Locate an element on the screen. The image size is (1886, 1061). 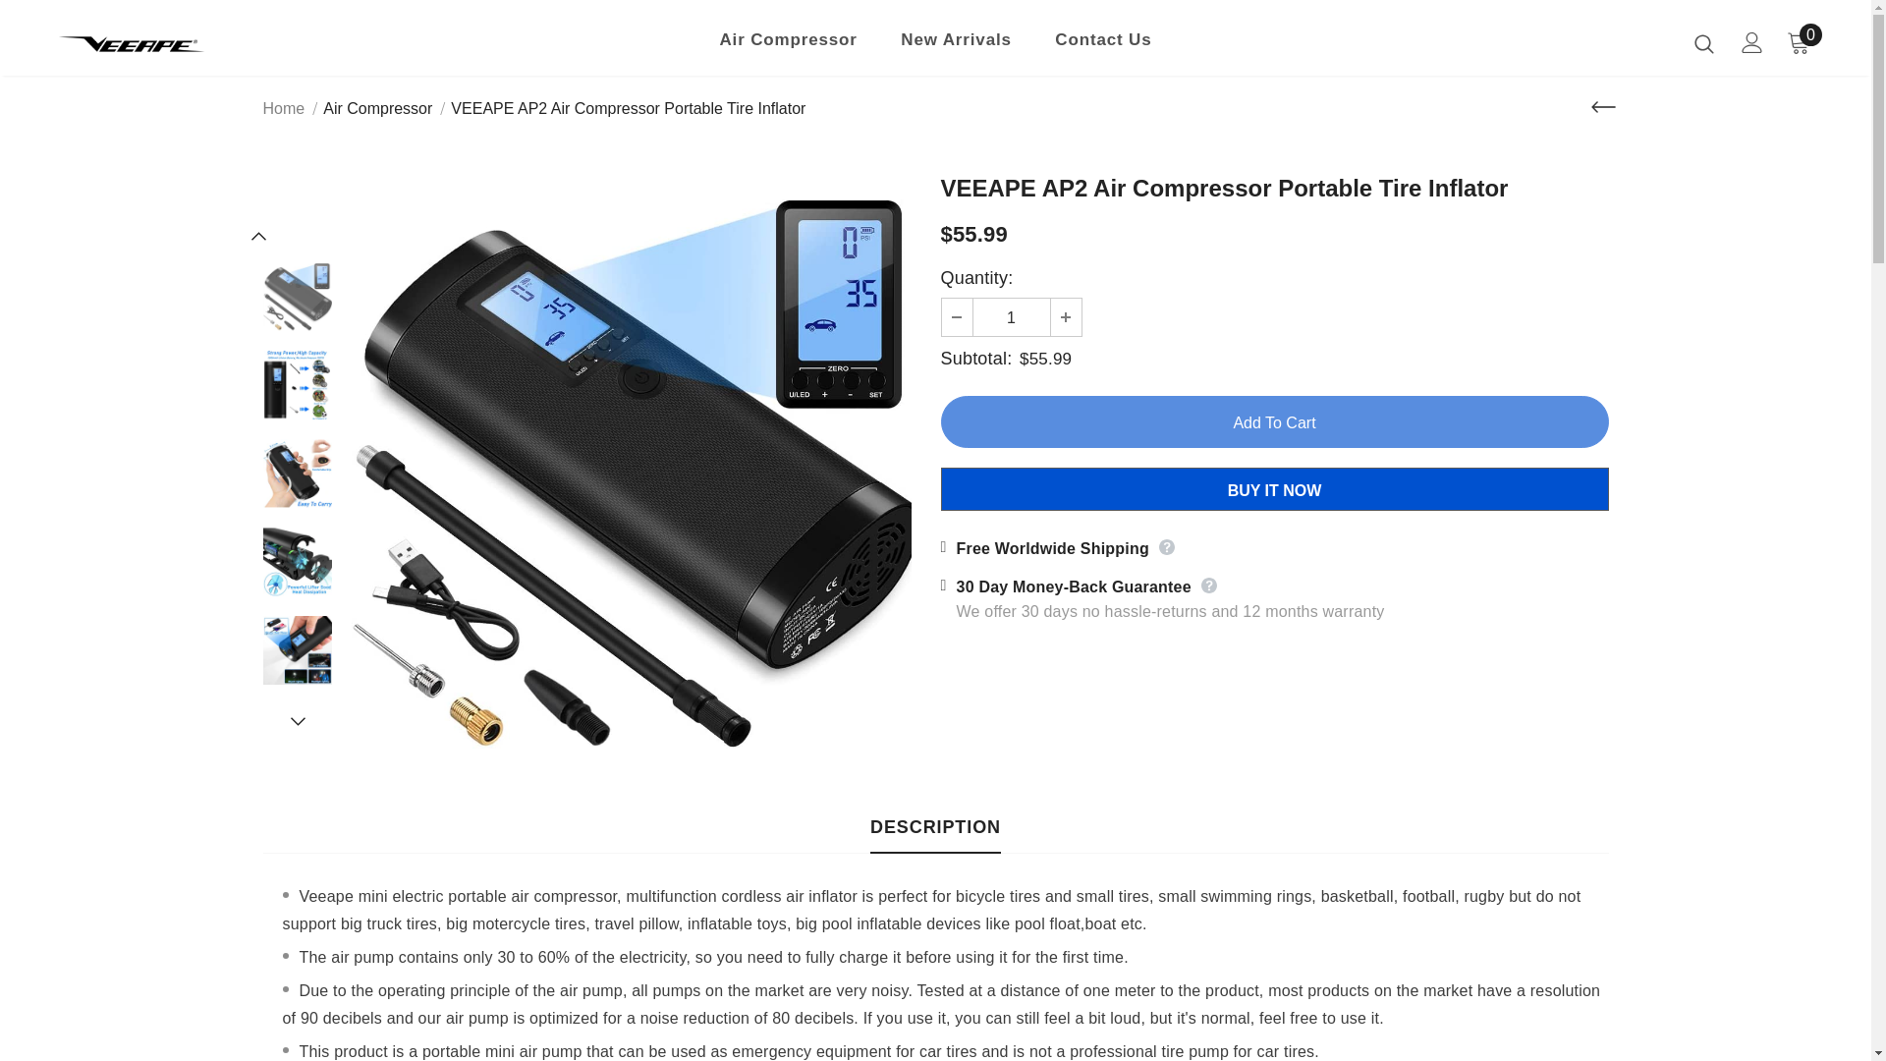
Logo is located at coordinates (174, 43).